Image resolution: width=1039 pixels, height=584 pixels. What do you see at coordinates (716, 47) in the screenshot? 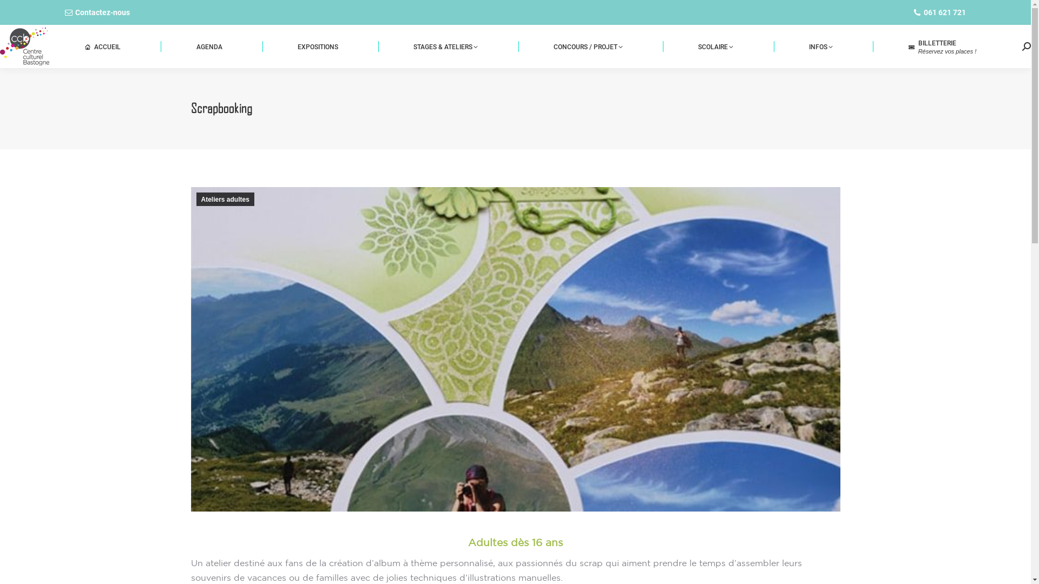
I see `SCOLAIRE` at bounding box center [716, 47].